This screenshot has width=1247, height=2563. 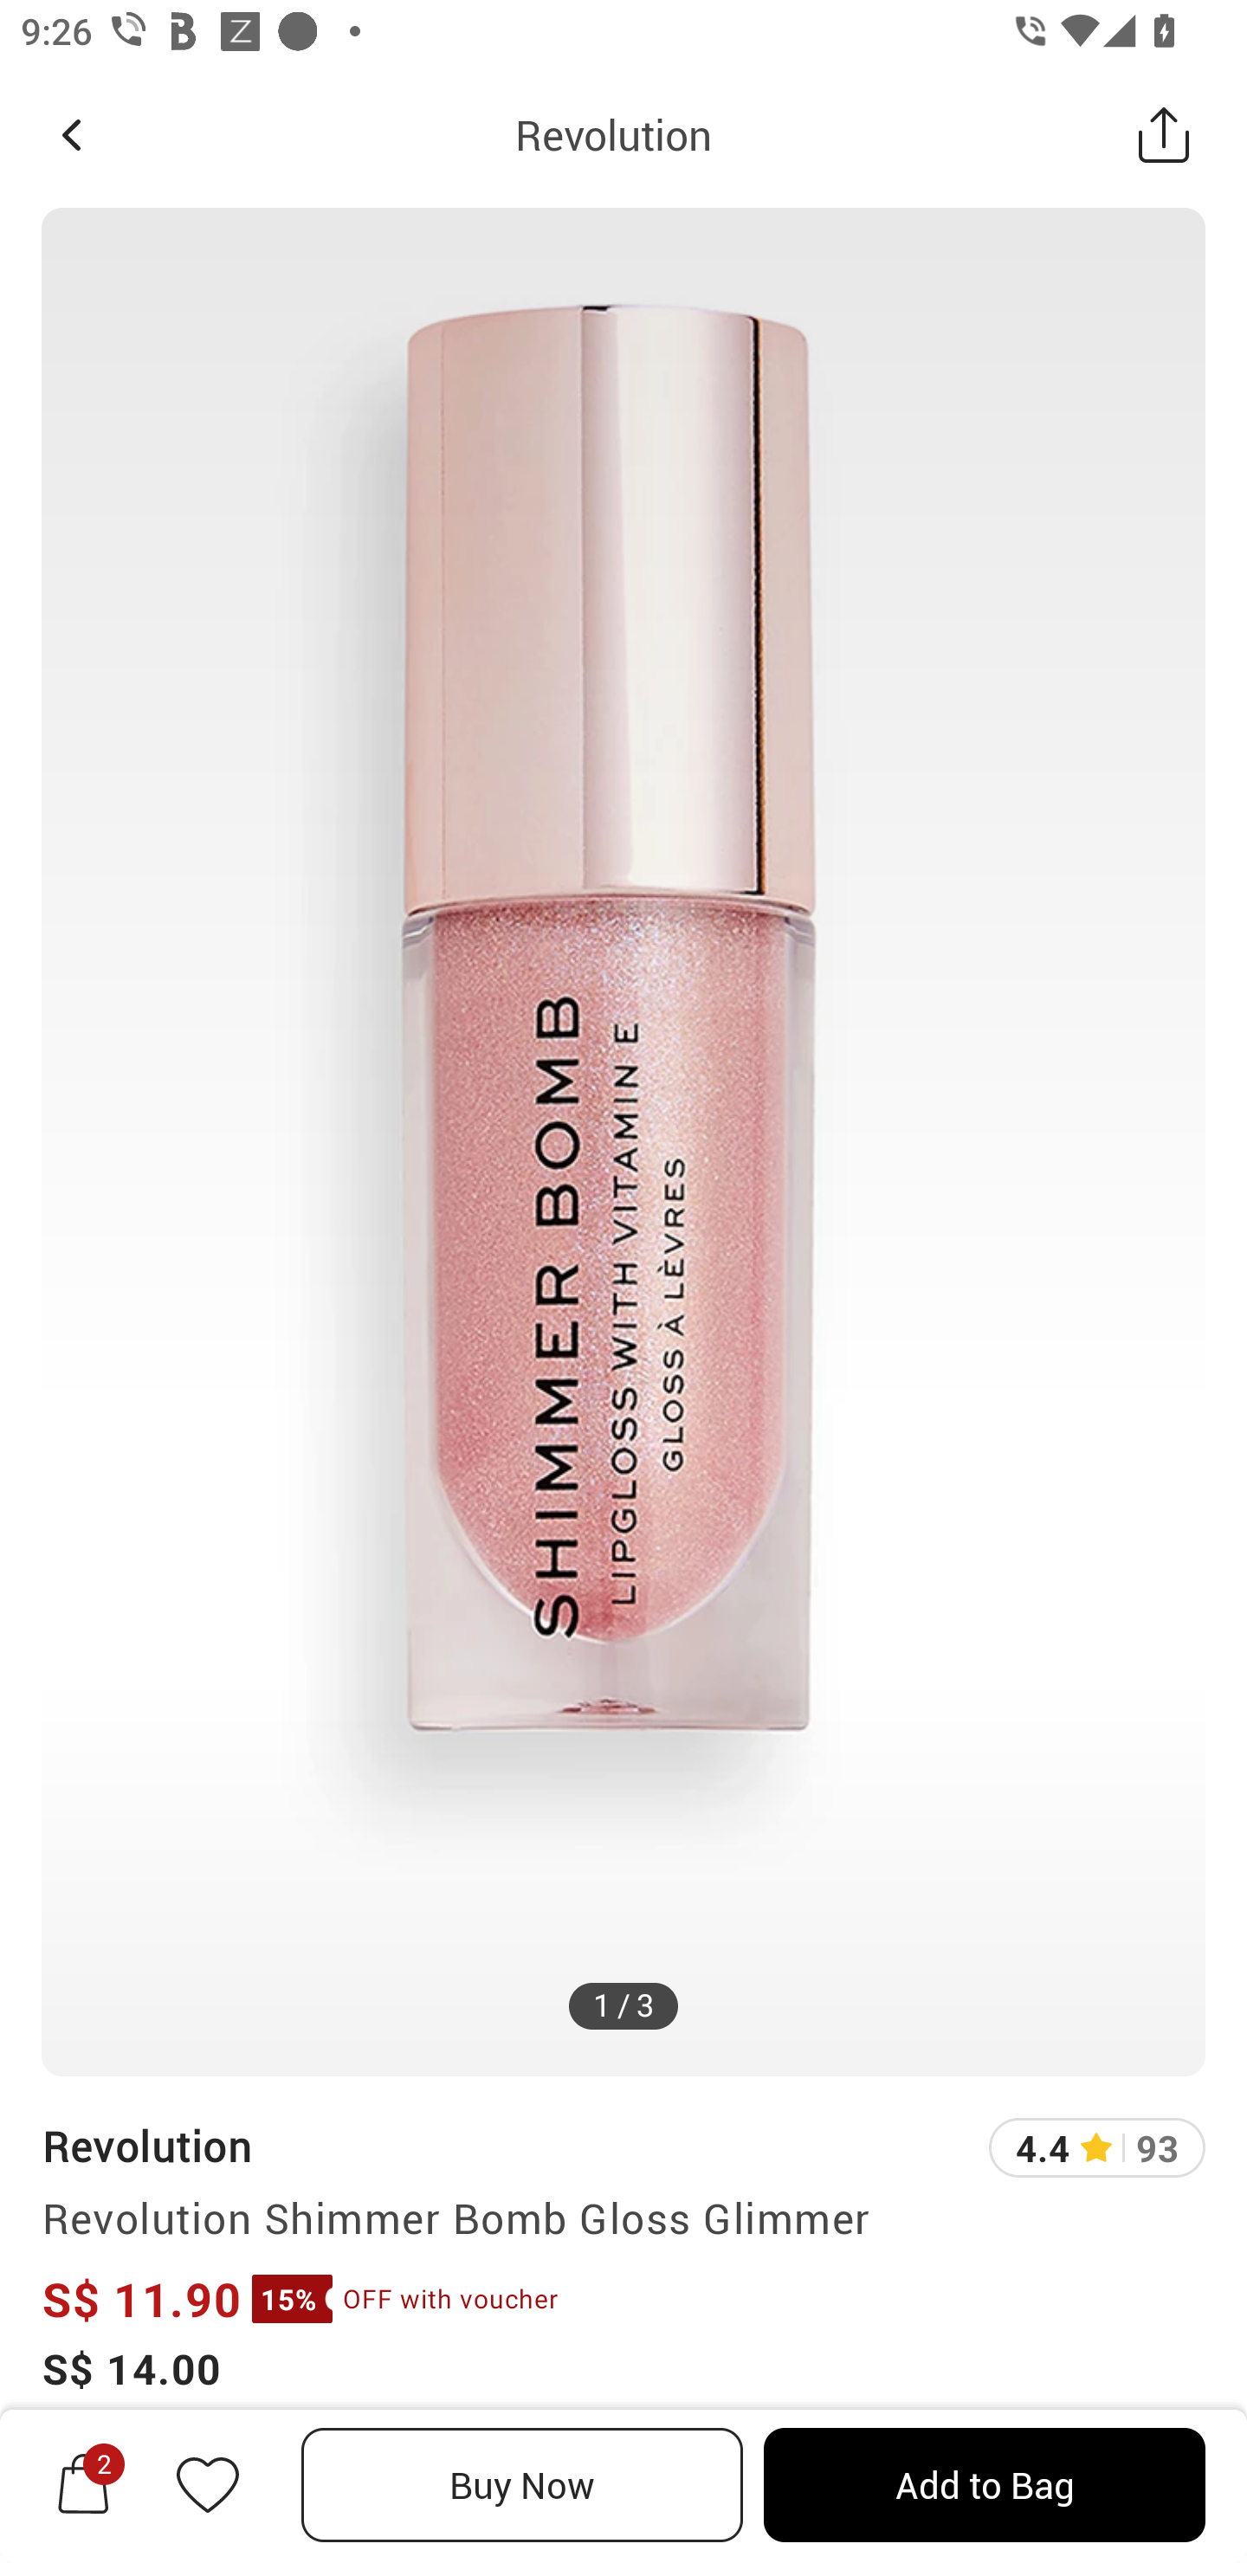 I want to click on Add to Bag, so click(x=984, y=2485).